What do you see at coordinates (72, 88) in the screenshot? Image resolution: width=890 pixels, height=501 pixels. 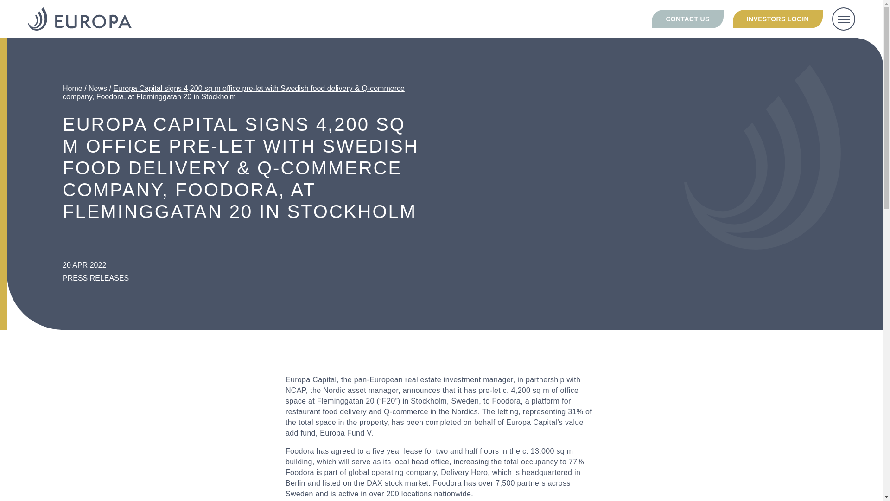 I see `Home` at bounding box center [72, 88].